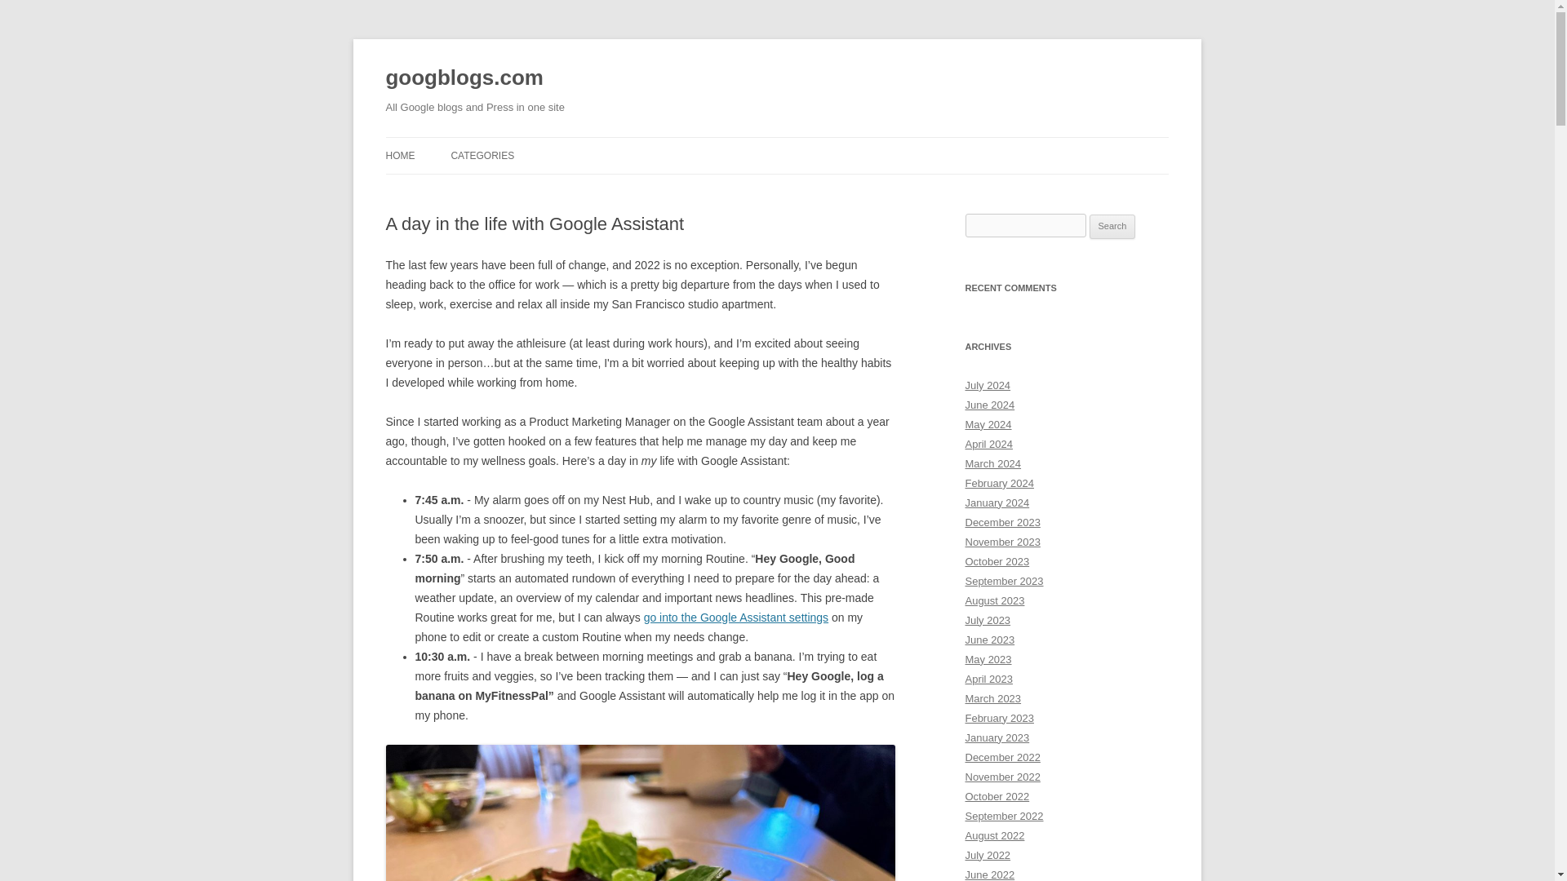 Image resolution: width=1567 pixels, height=881 pixels. What do you see at coordinates (997, 502) in the screenshot?
I see `January 2024` at bounding box center [997, 502].